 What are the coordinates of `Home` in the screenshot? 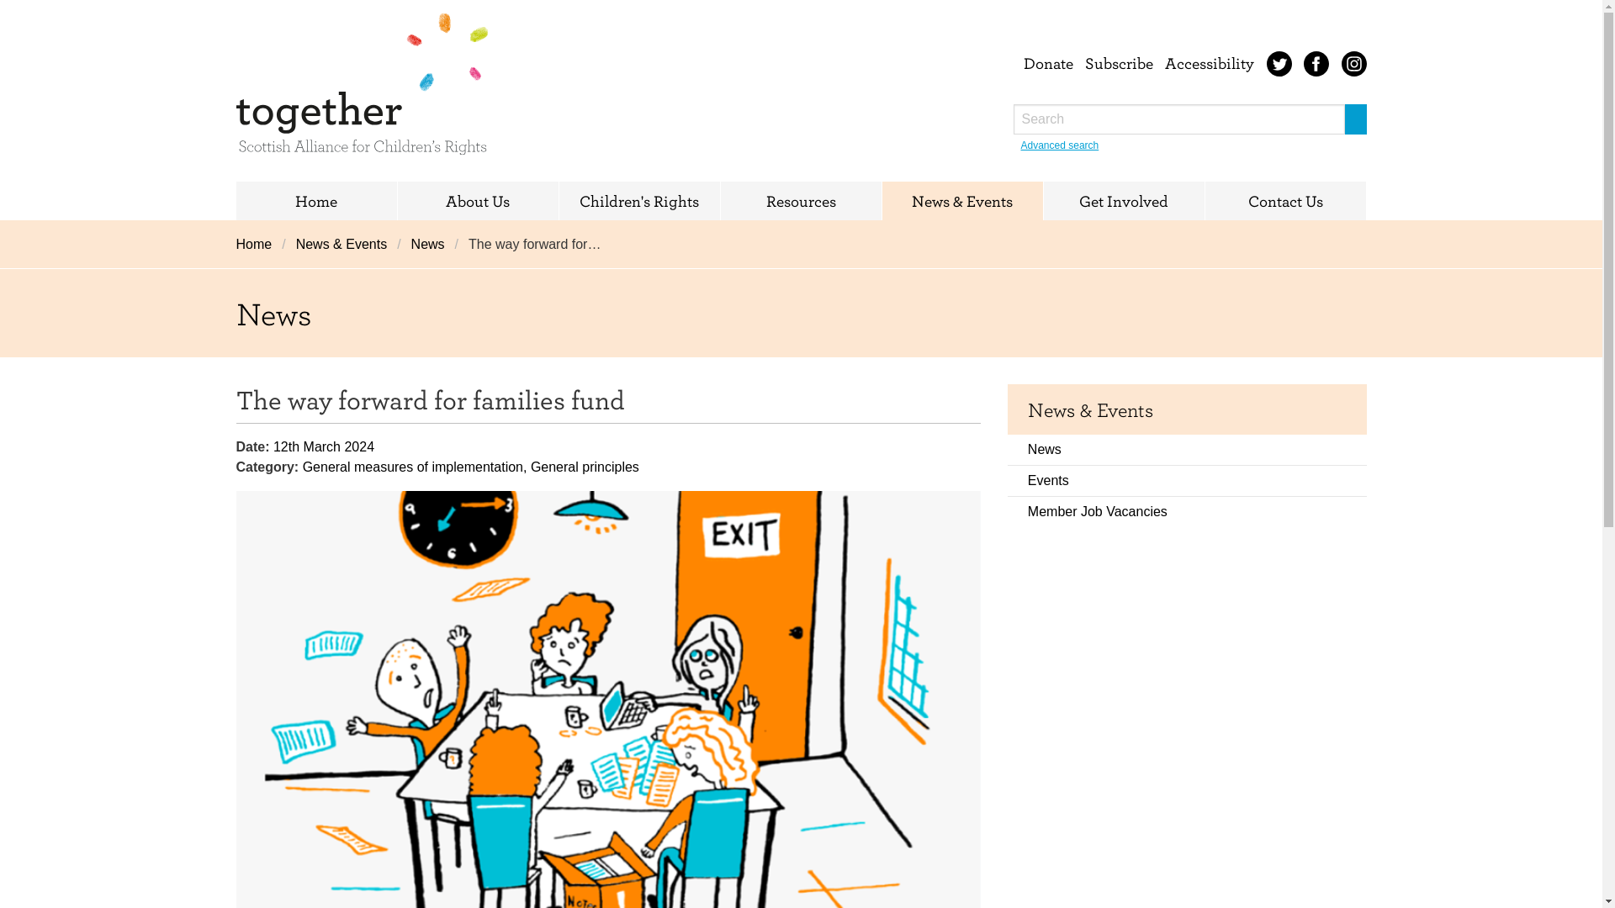 It's located at (258, 244).